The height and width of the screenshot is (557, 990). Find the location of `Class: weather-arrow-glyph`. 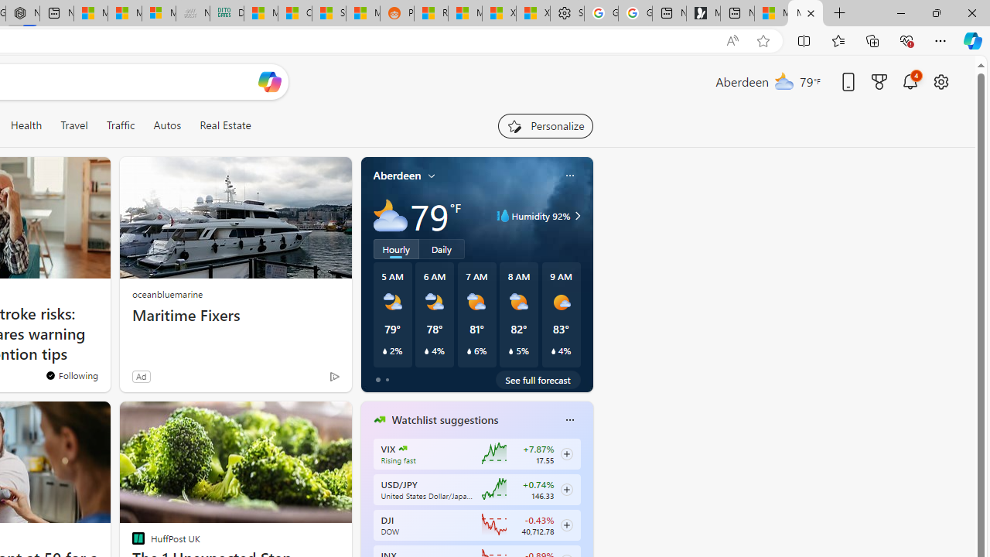

Class: weather-arrow-glyph is located at coordinates (577, 215).